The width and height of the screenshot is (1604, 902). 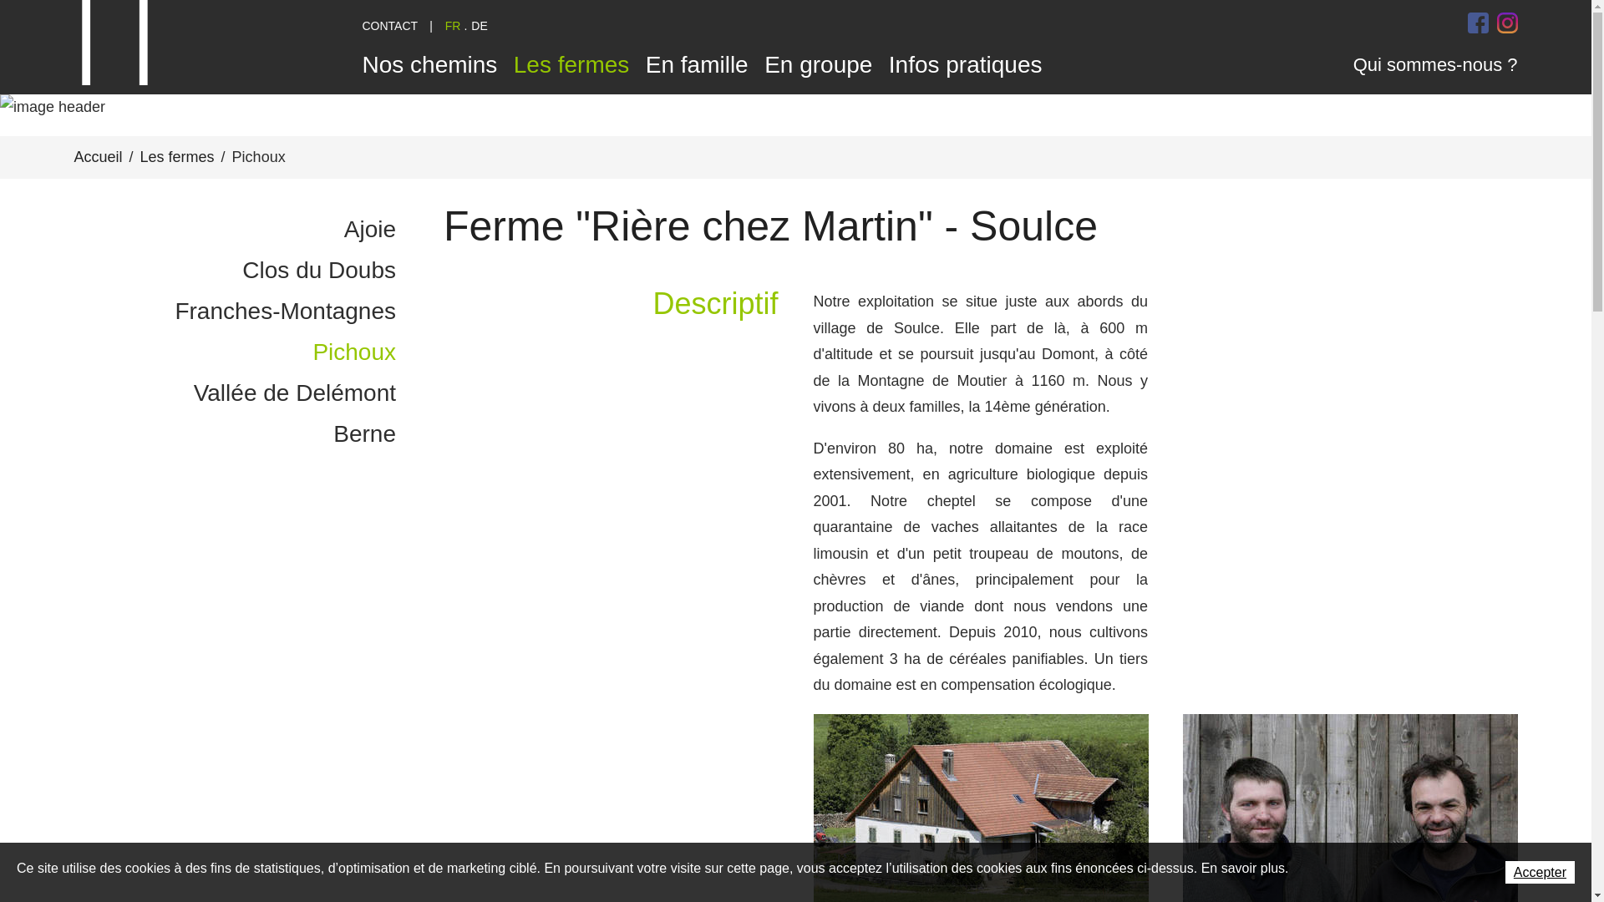 What do you see at coordinates (177, 157) in the screenshot?
I see `Les fermes` at bounding box center [177, 157].